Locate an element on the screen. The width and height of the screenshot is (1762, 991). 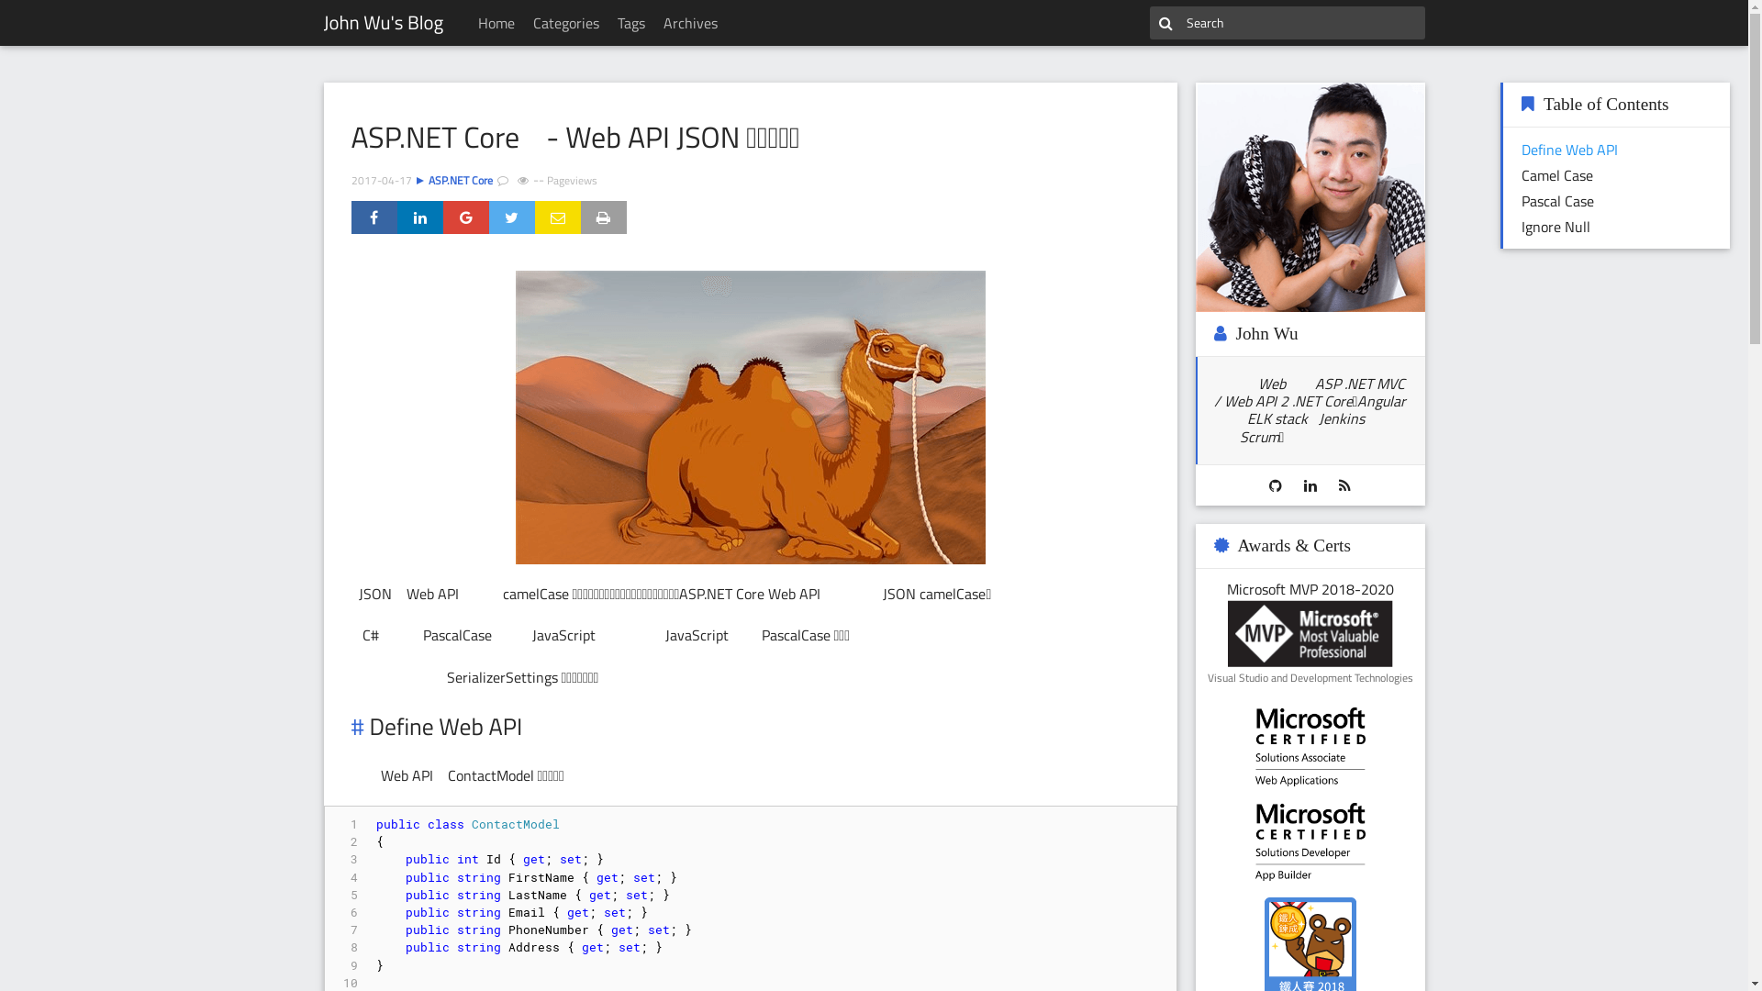
Tags is located at coordinates (631, 23).